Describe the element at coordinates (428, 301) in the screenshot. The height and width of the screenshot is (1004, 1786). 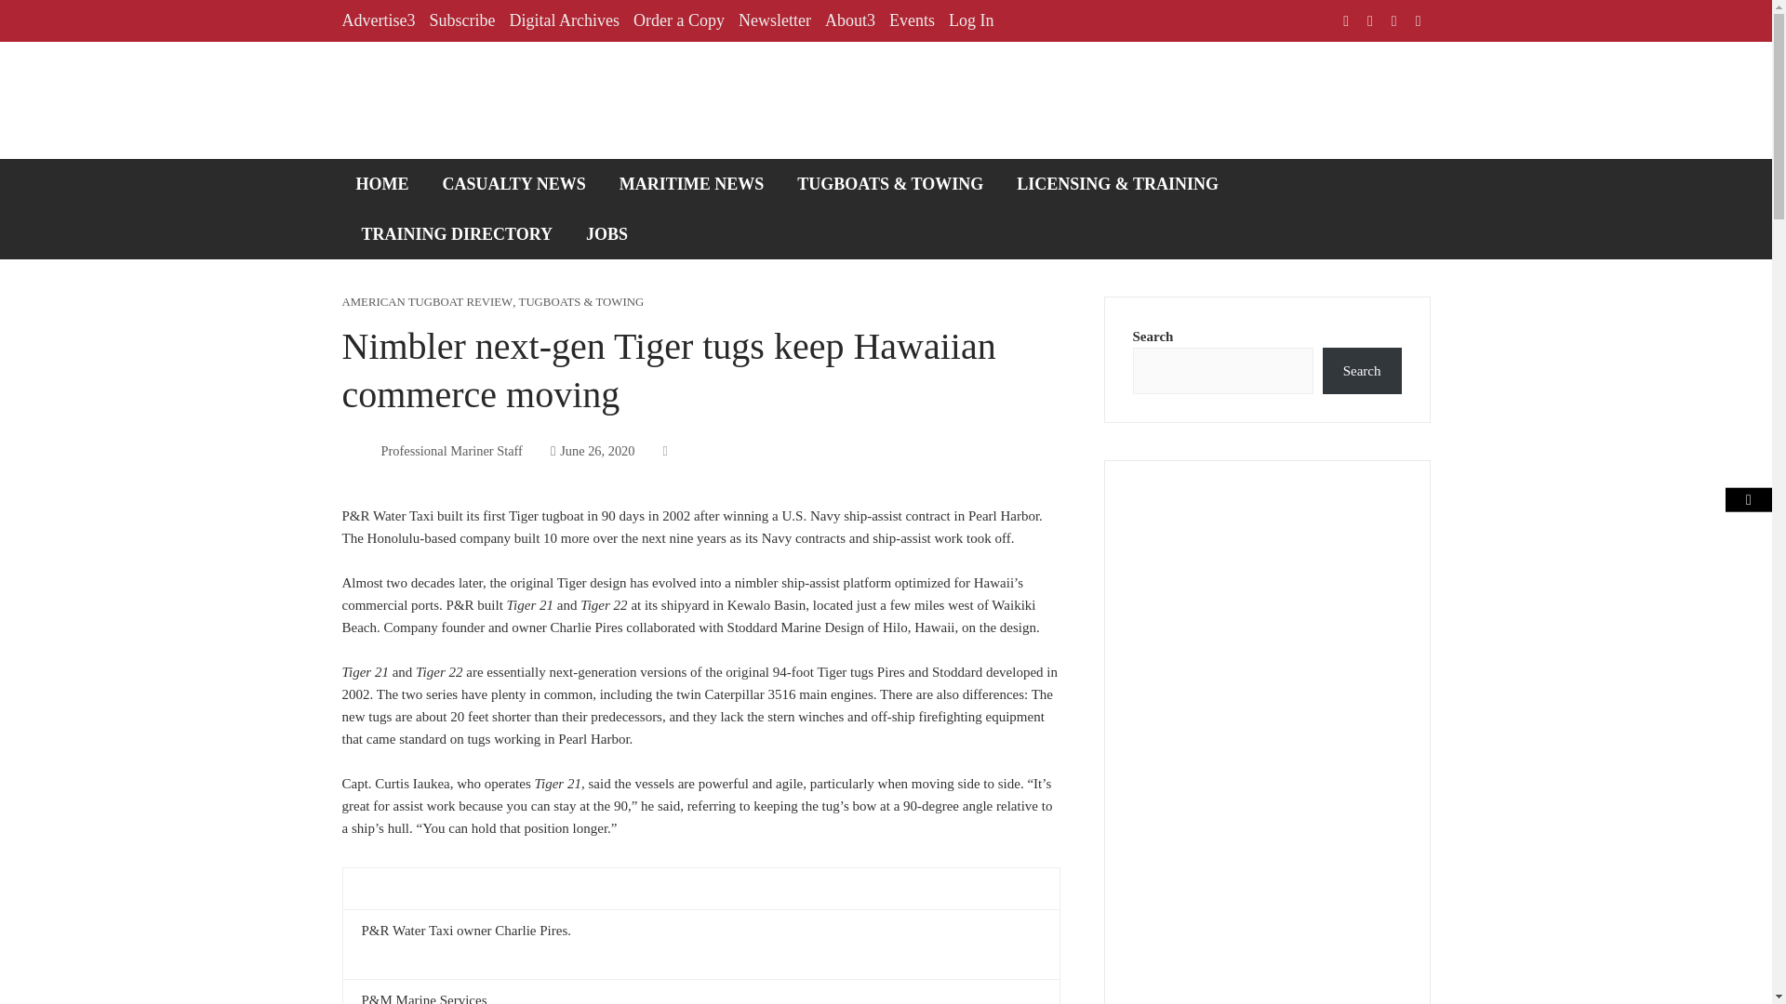
I see `AMERICAN TUGBOAT REVIEW` at that location.